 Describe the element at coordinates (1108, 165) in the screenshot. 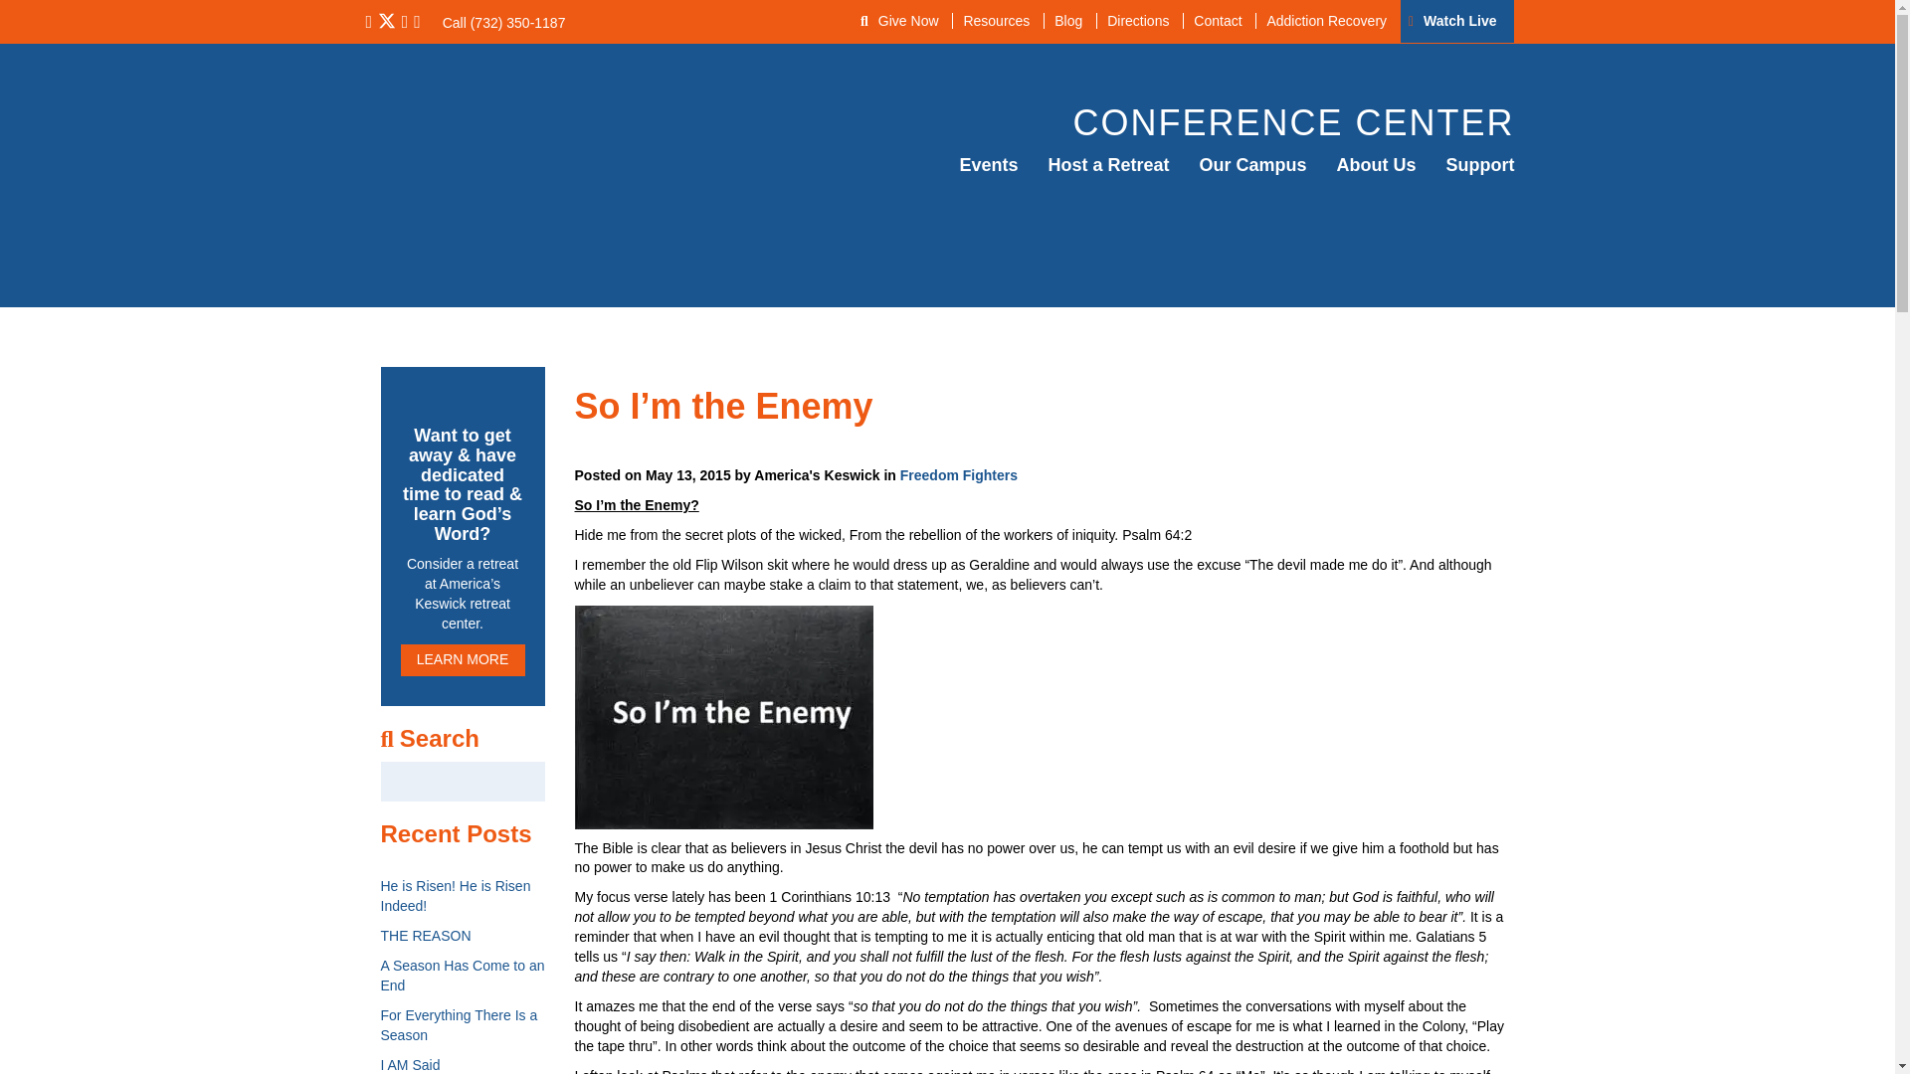

I see `Host a Retreat` at that location.